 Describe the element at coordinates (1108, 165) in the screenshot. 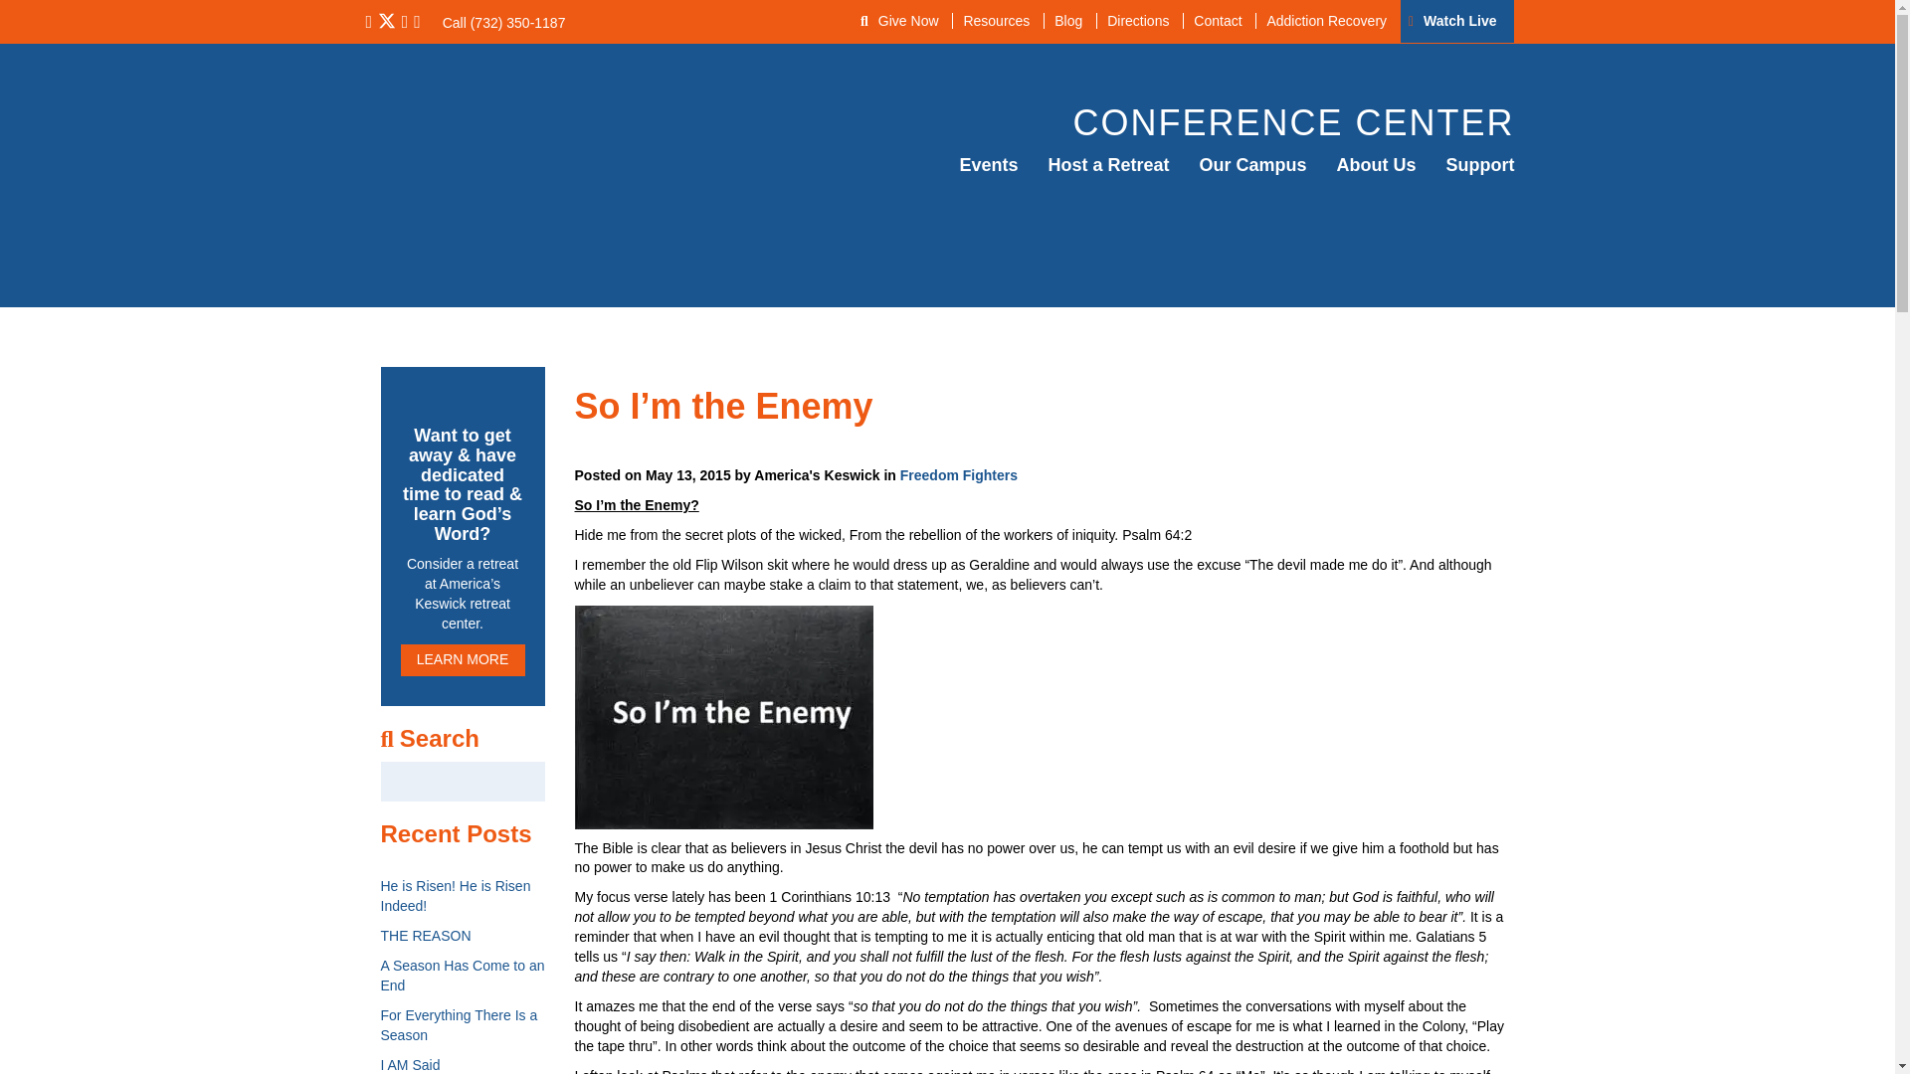

I see `Host a Retreat` at that location.